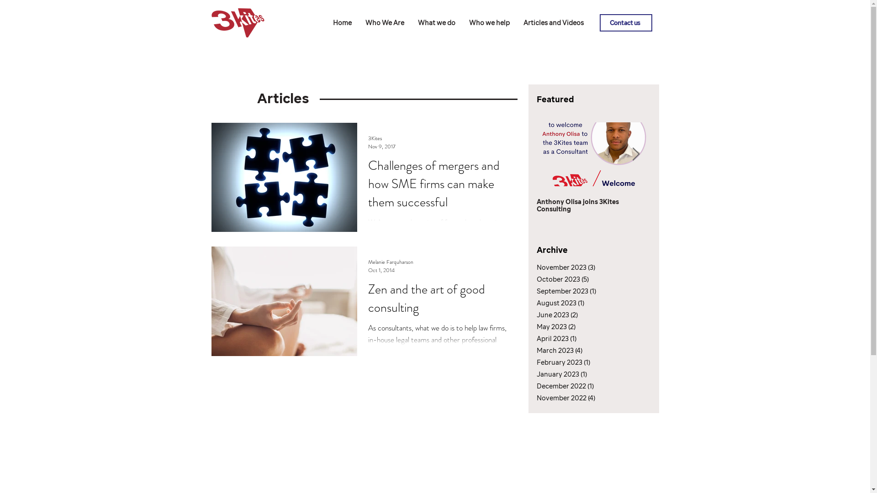 The height and width of the screenshot is (493, 877). What do you see at coordinates (584, 351) in the screenshot?
I see `March 2023 (4)` at bounding box center [584, 351].